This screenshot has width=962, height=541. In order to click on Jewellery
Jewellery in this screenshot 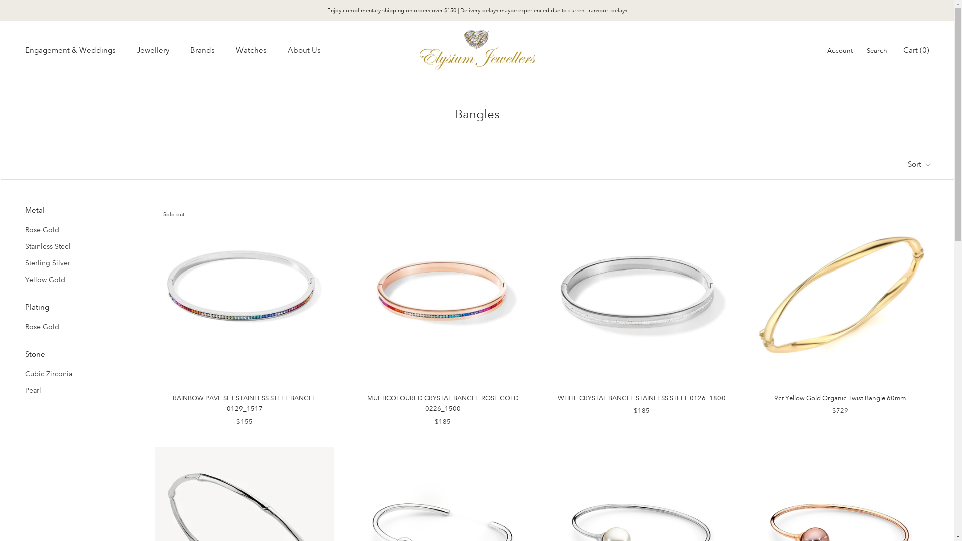, I will do `click(153, 50)`.